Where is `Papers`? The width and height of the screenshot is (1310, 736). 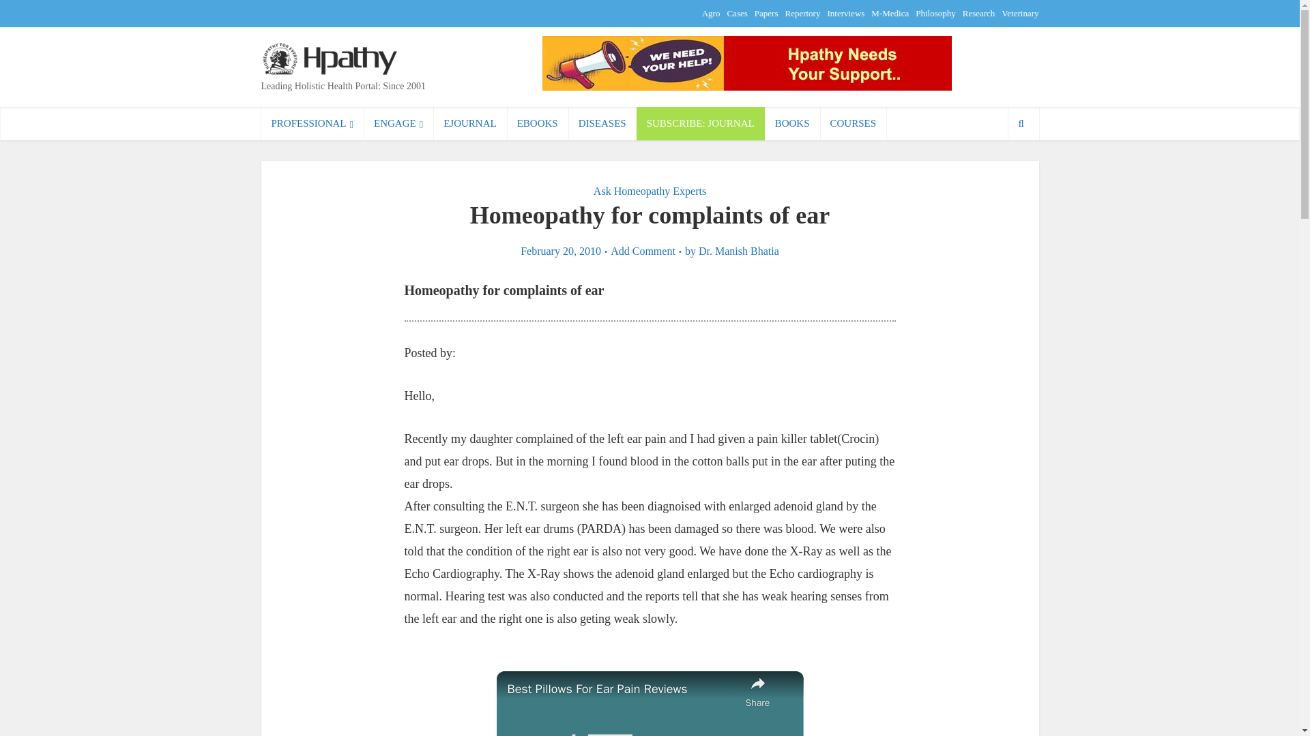
Papers is located at coordinates (766, 13).